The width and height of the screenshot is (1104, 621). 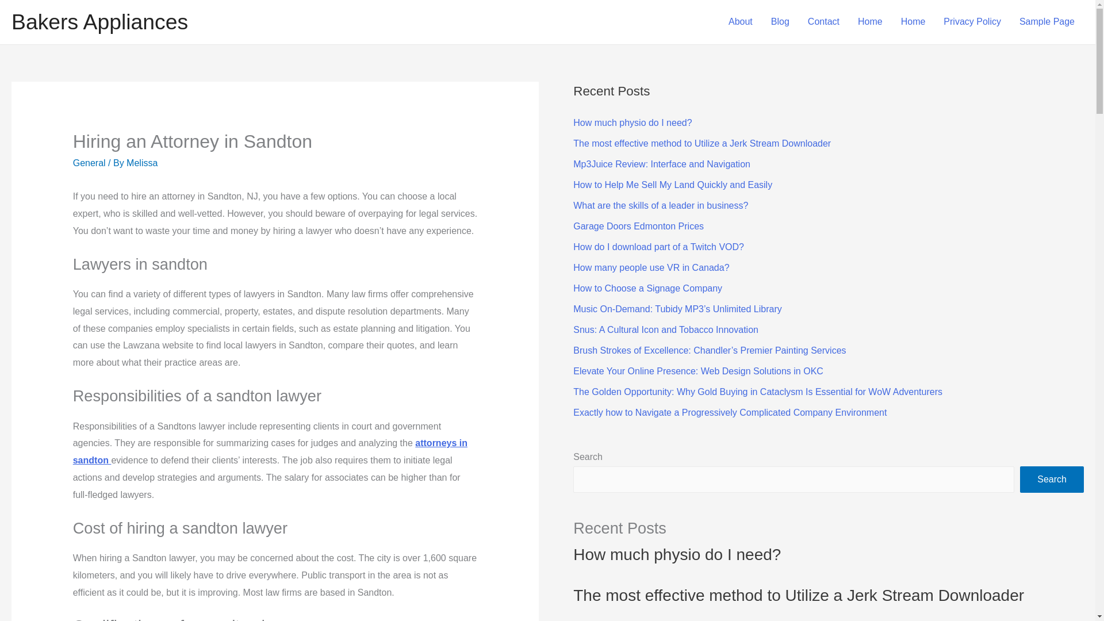 What do you see at coordinates (823, 22) in the screenshot?
I see `Contact` at bounding box center [823, 22].